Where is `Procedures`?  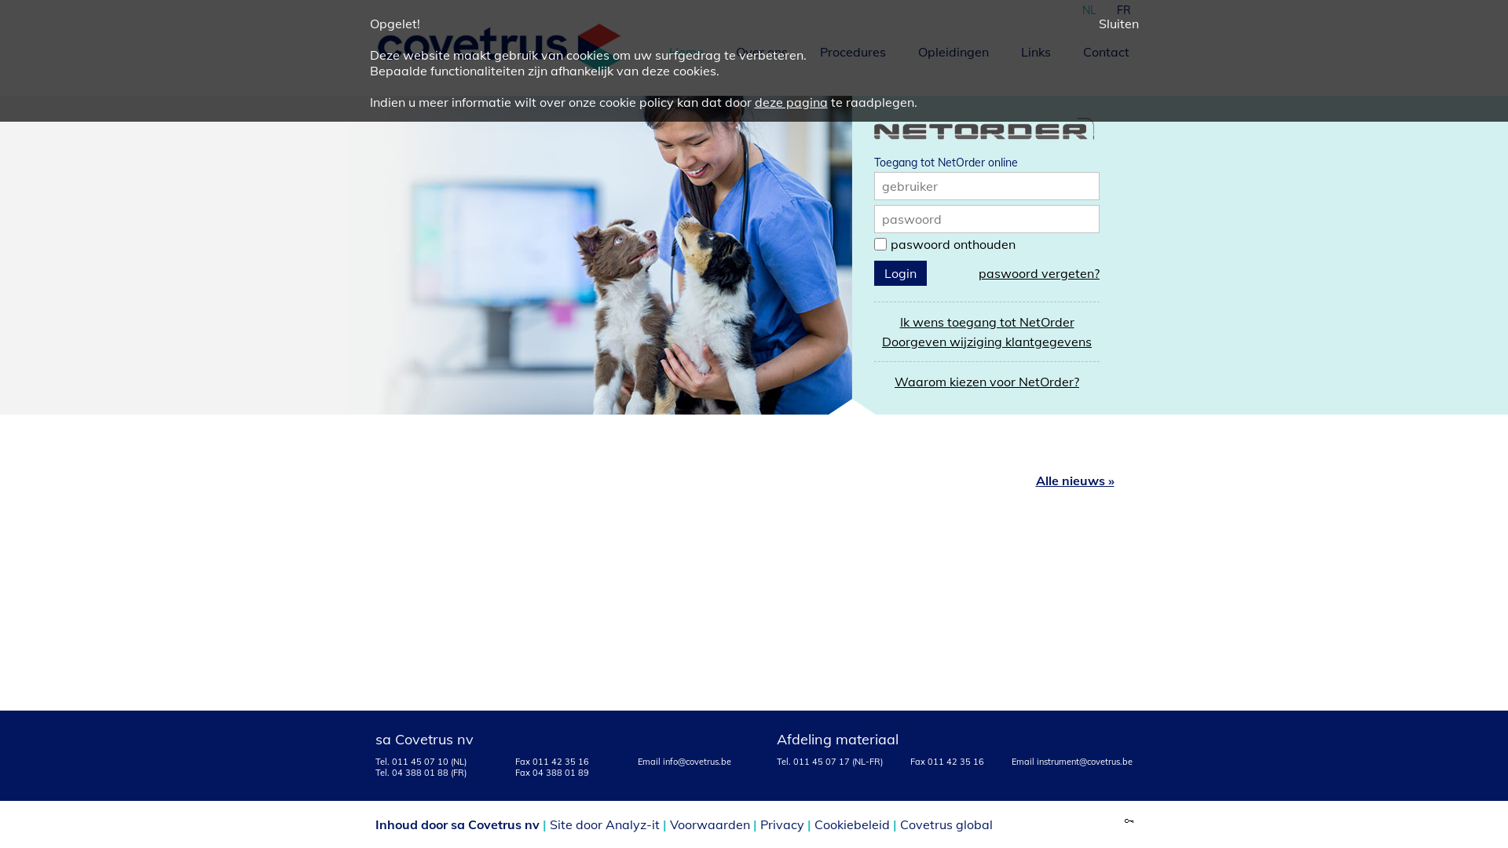
Procedures is located at coordinates (851, 50).